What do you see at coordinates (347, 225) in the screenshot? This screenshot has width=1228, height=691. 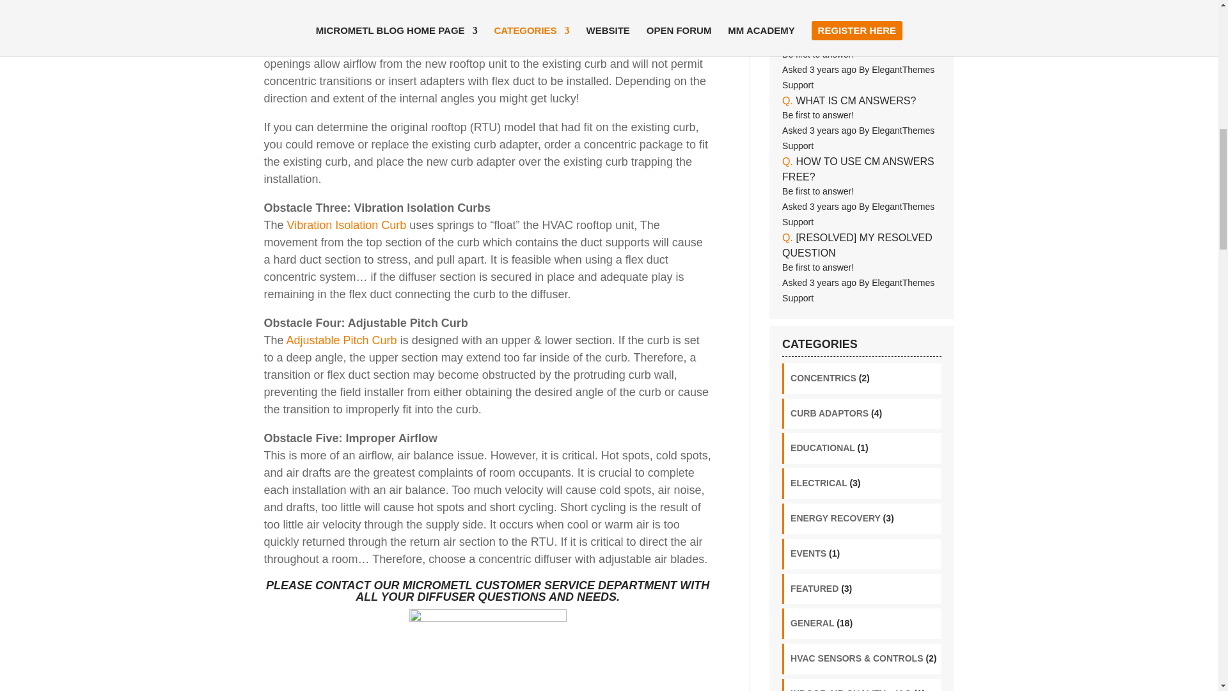 I see `Vibration Isolation Curb` at bounding box center [347, 225].